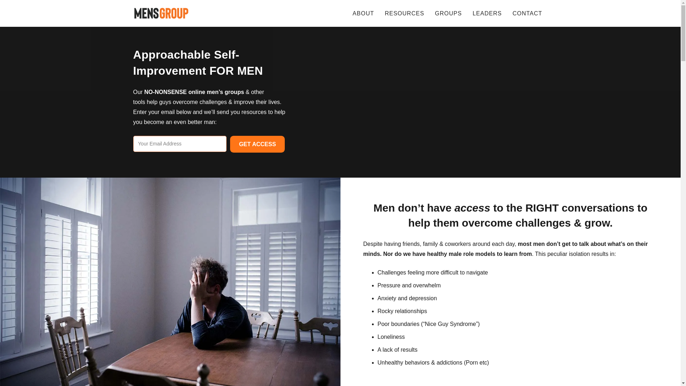 The image size is (686, 386). What do you see at coordinates (257, 144) in the screenshot?
I see `GET ACCESS` at bounding box center [257, 144].